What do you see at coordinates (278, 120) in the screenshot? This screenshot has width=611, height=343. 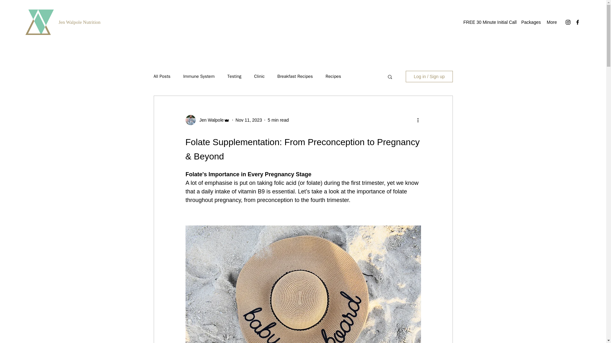 I see `5 min read` at bounding box center [278, 120].